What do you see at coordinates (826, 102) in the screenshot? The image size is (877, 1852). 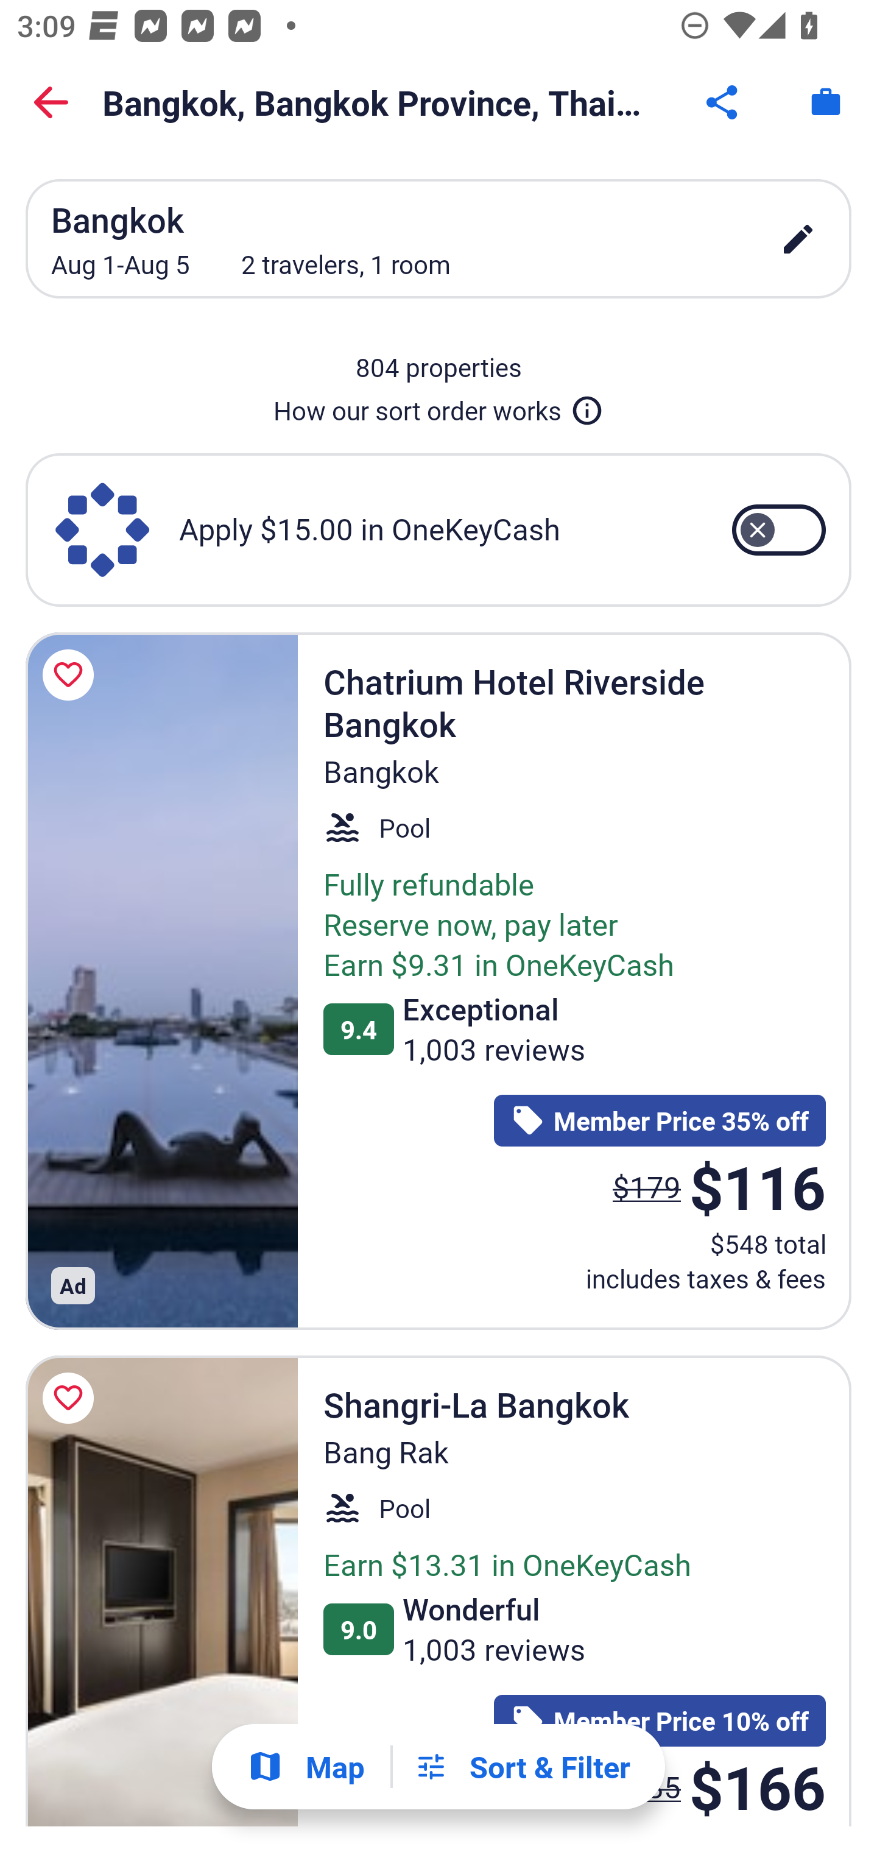 I see `Trips. Button` at bounding box center [826, 102].